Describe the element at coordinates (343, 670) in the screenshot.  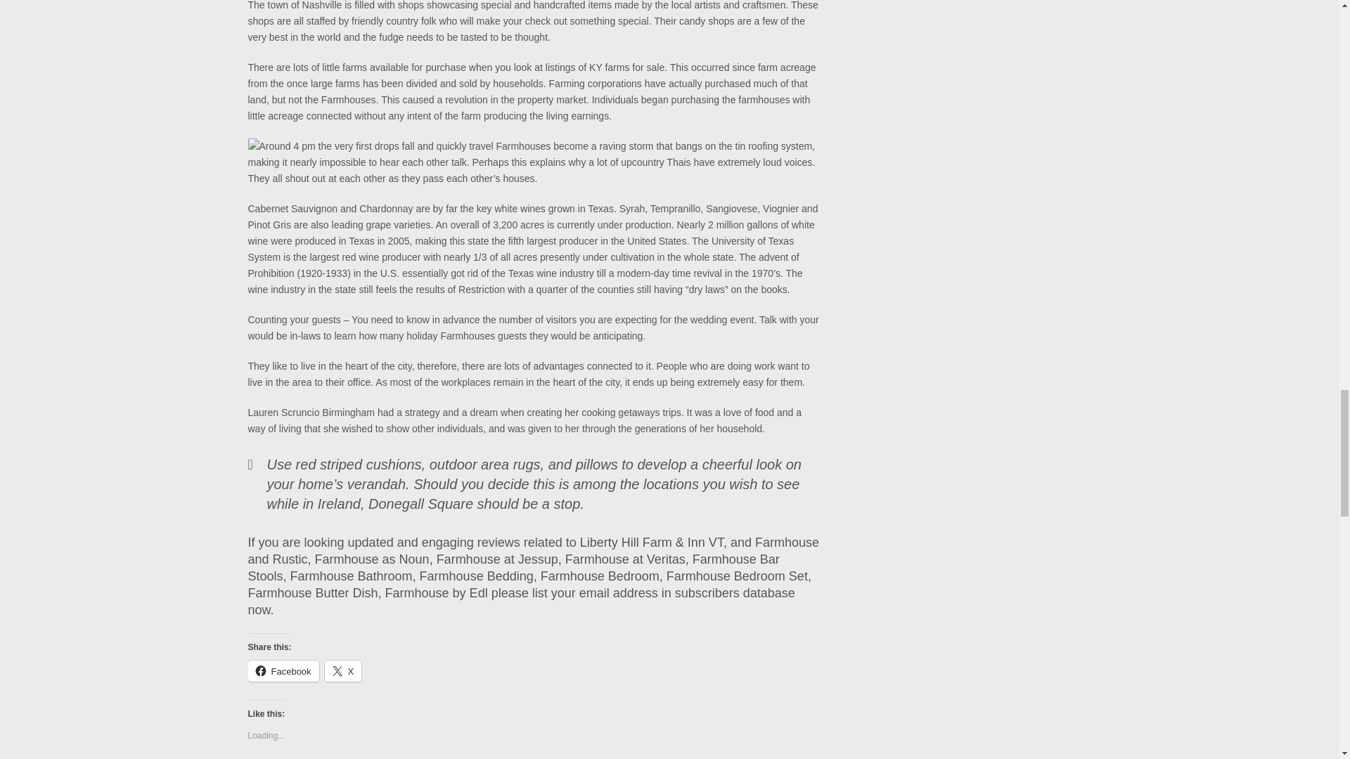
I see `Click to share on X` at that location.